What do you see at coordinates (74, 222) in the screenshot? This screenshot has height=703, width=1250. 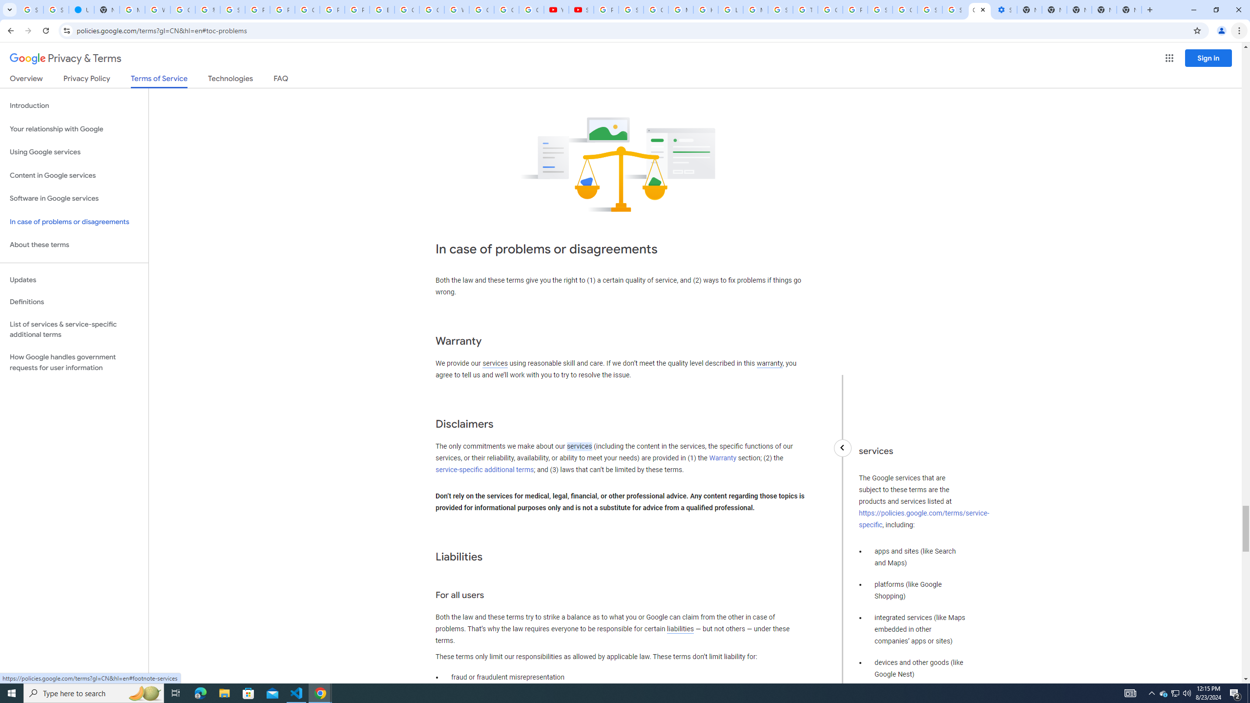 I see `In case of problems or disagreements` at bounding box center [74, 222].